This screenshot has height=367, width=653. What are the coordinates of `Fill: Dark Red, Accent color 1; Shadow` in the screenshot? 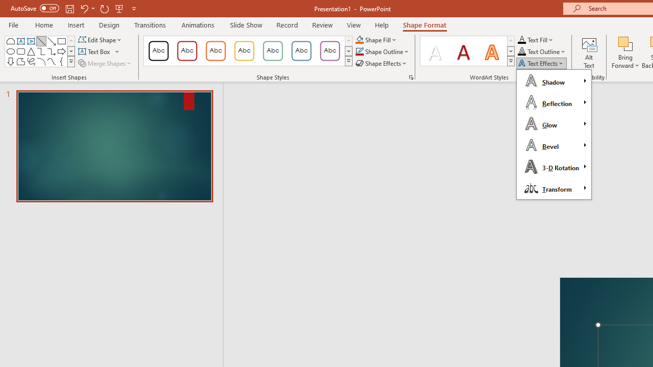 It's located at (463, 51).